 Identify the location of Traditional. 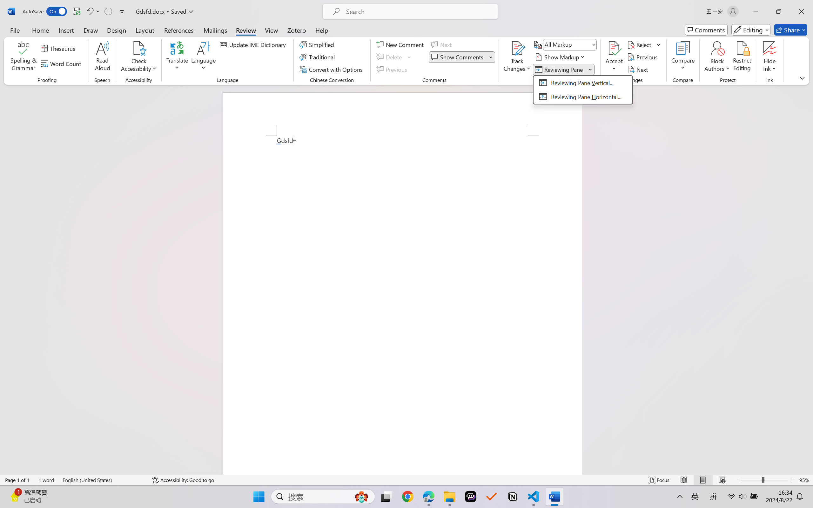
(318, 57).